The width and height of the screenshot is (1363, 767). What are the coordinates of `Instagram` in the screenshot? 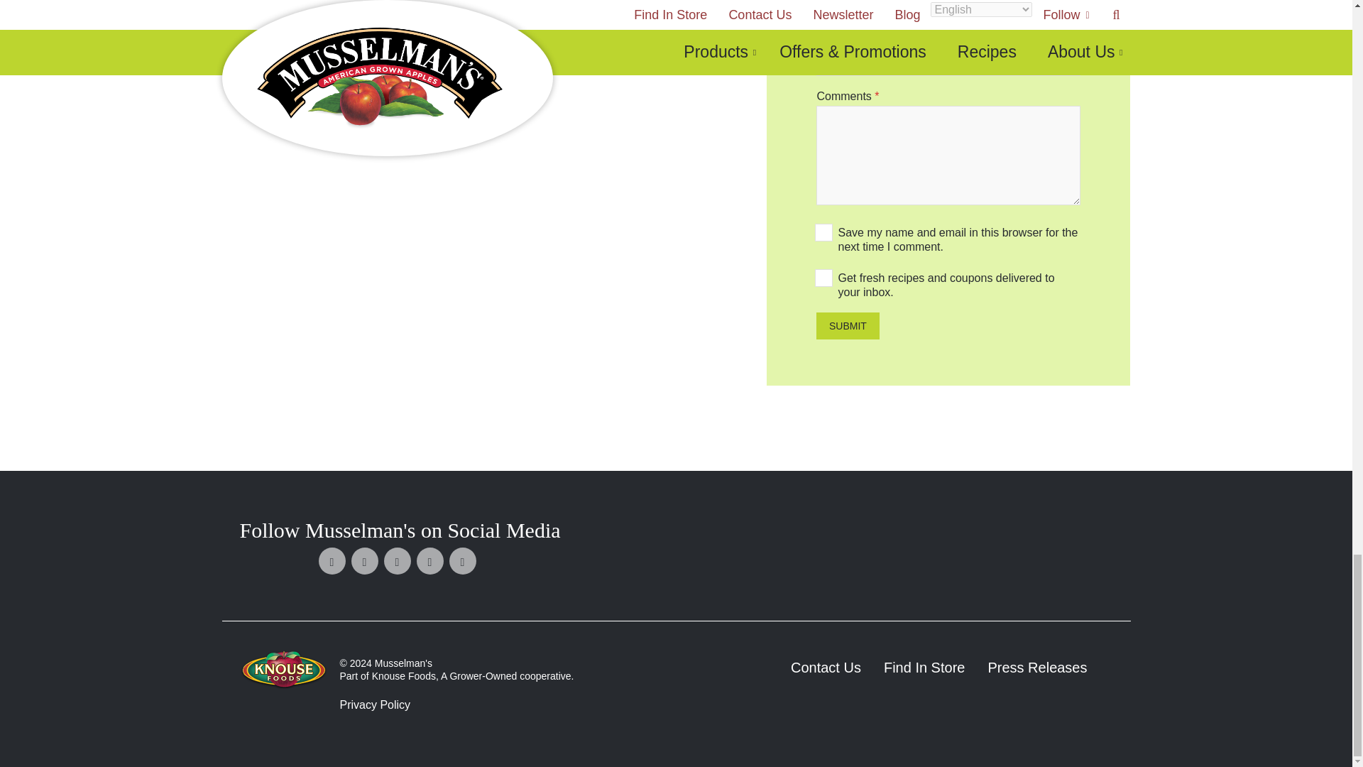 It's located at (430, 561).